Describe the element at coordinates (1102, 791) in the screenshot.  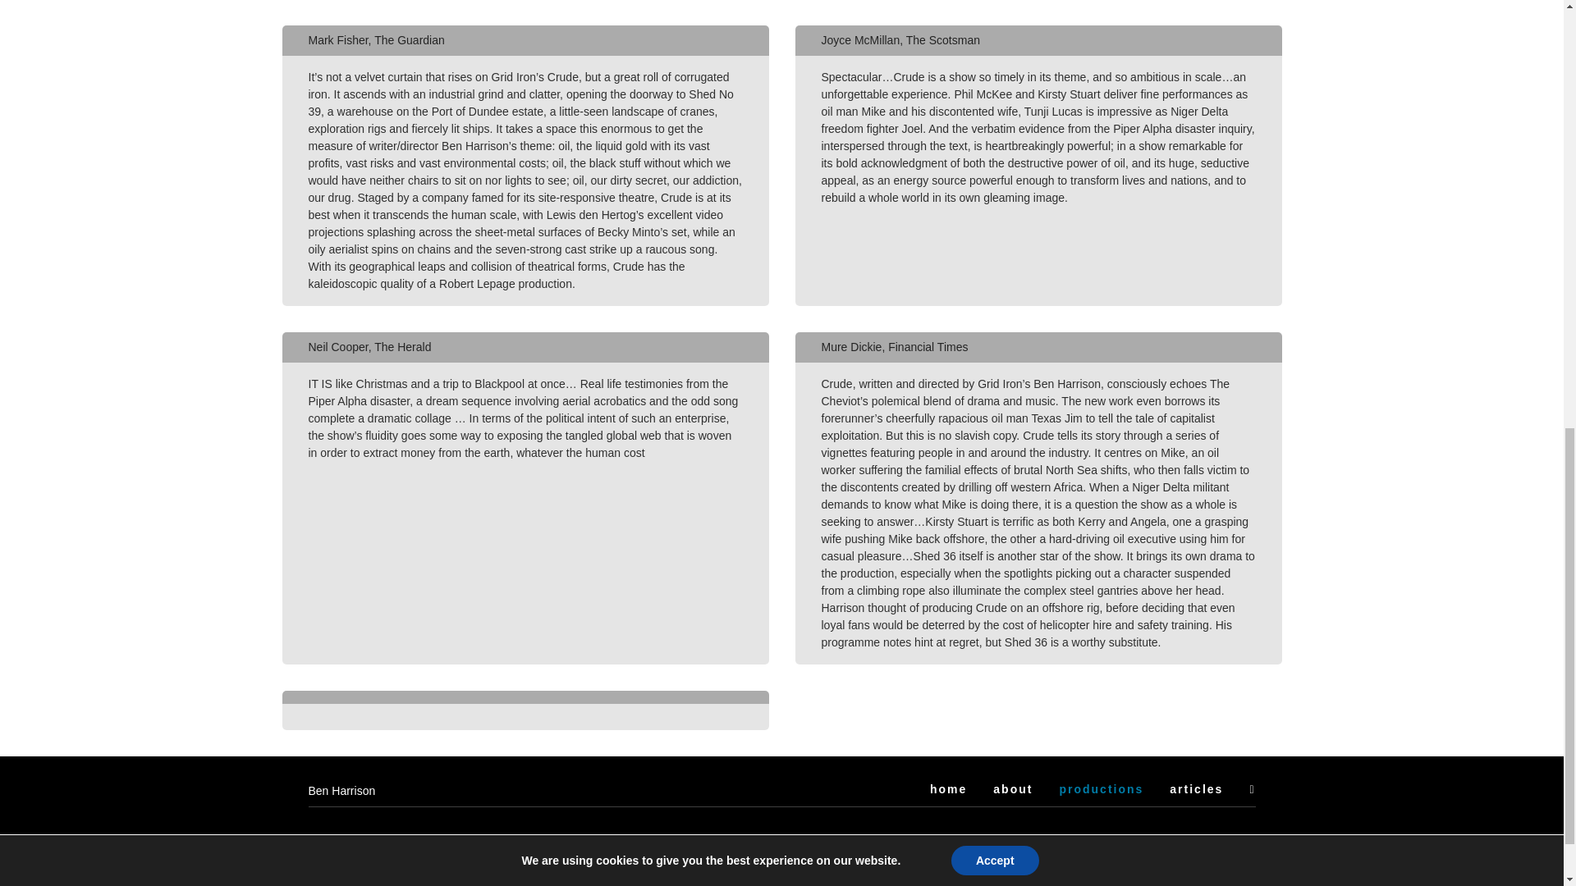
I see `productions` at that location.